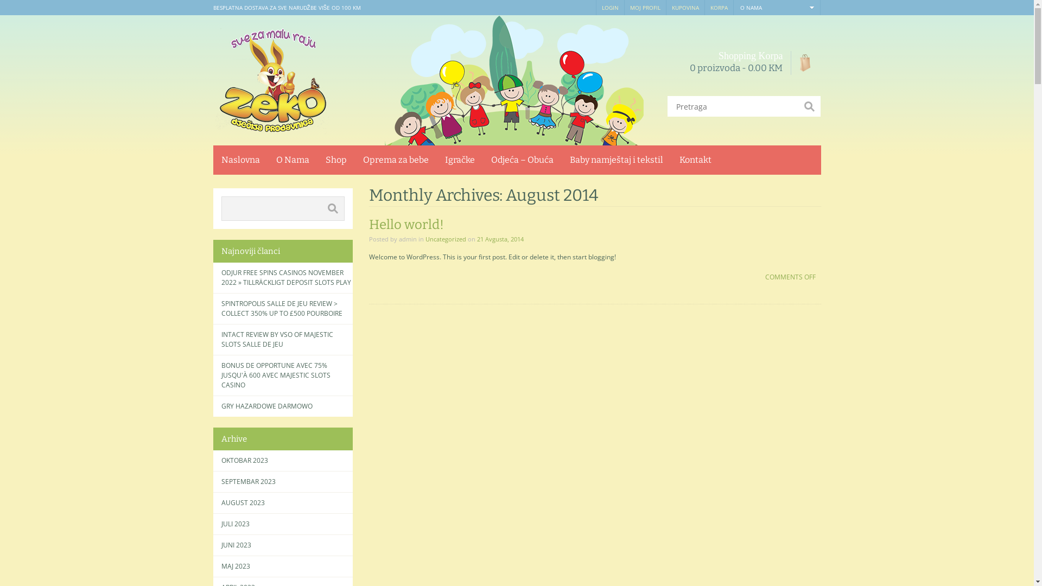  What do you see at coordinates (333, 208) in the screenshot?
I see `Pretraga` at bounding box center [333, 208].